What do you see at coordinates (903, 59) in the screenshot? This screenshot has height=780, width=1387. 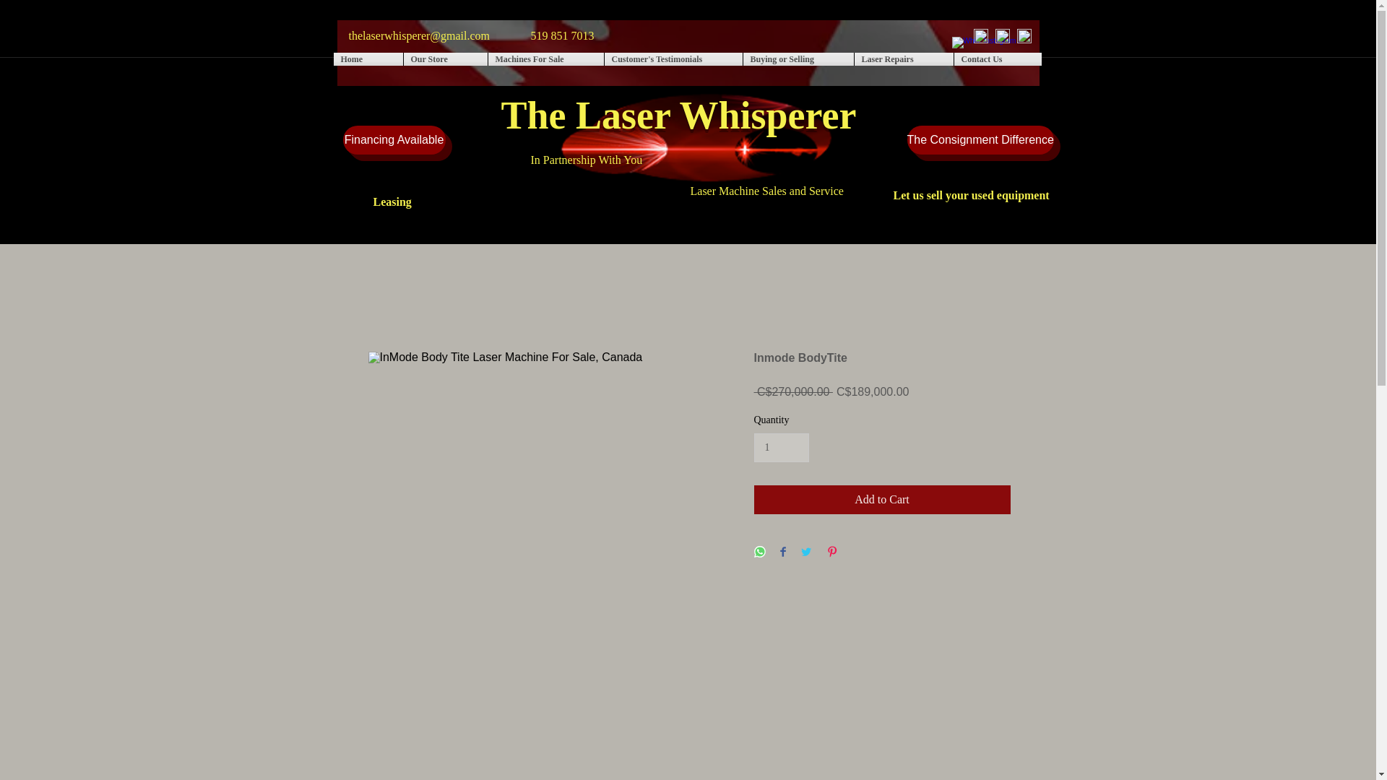 I see `Laser Repairs` at bounding box center [903, 59].